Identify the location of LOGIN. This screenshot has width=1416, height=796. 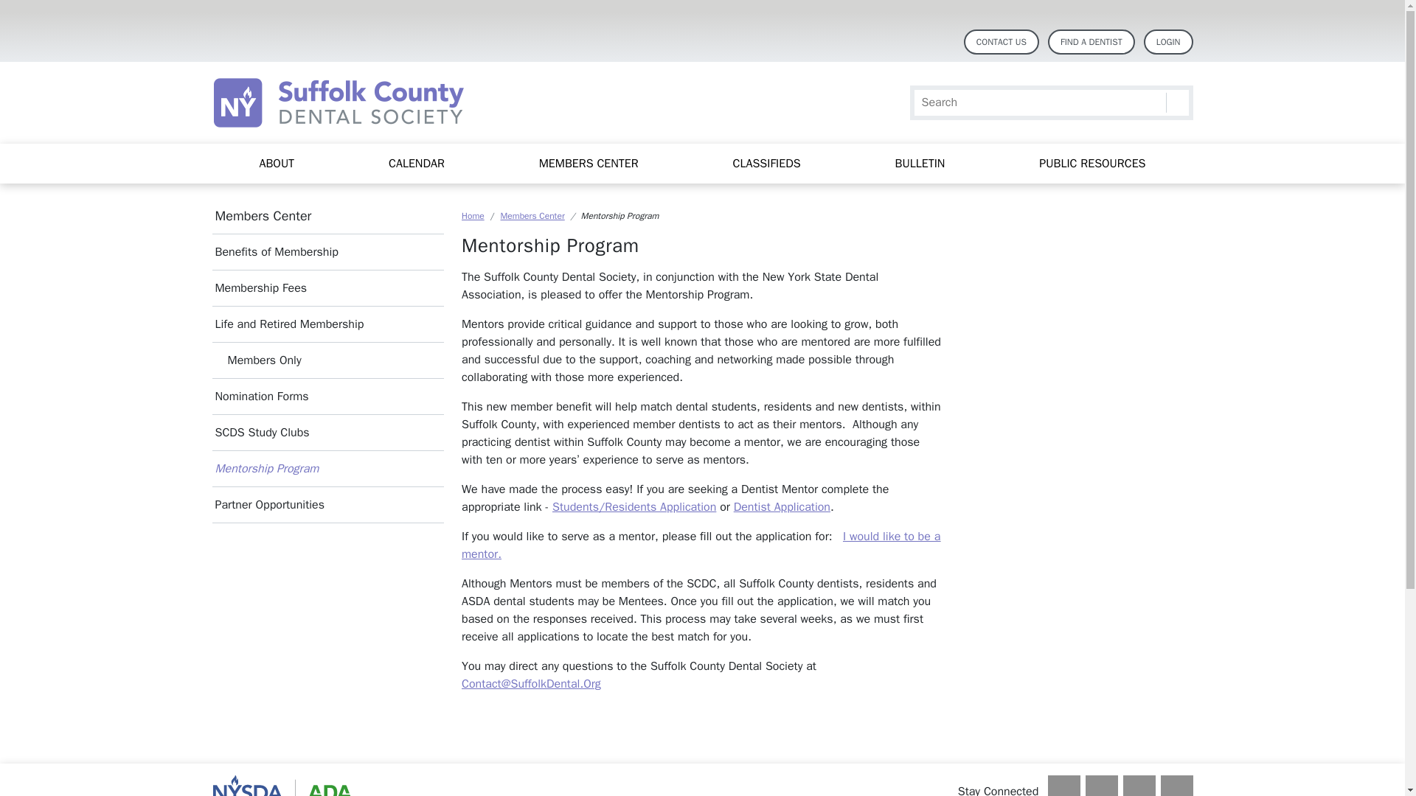
(1168, 41).